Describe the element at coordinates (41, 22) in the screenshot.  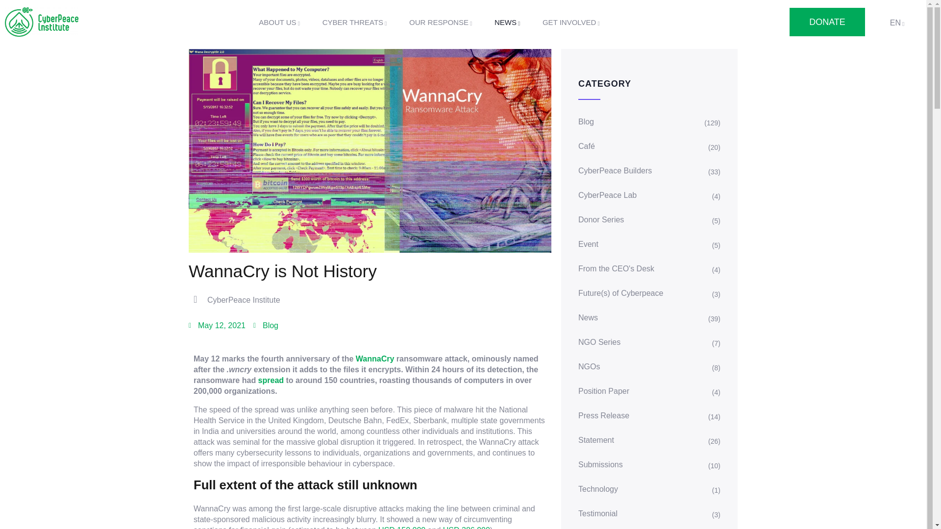
I see `Home` at that location.